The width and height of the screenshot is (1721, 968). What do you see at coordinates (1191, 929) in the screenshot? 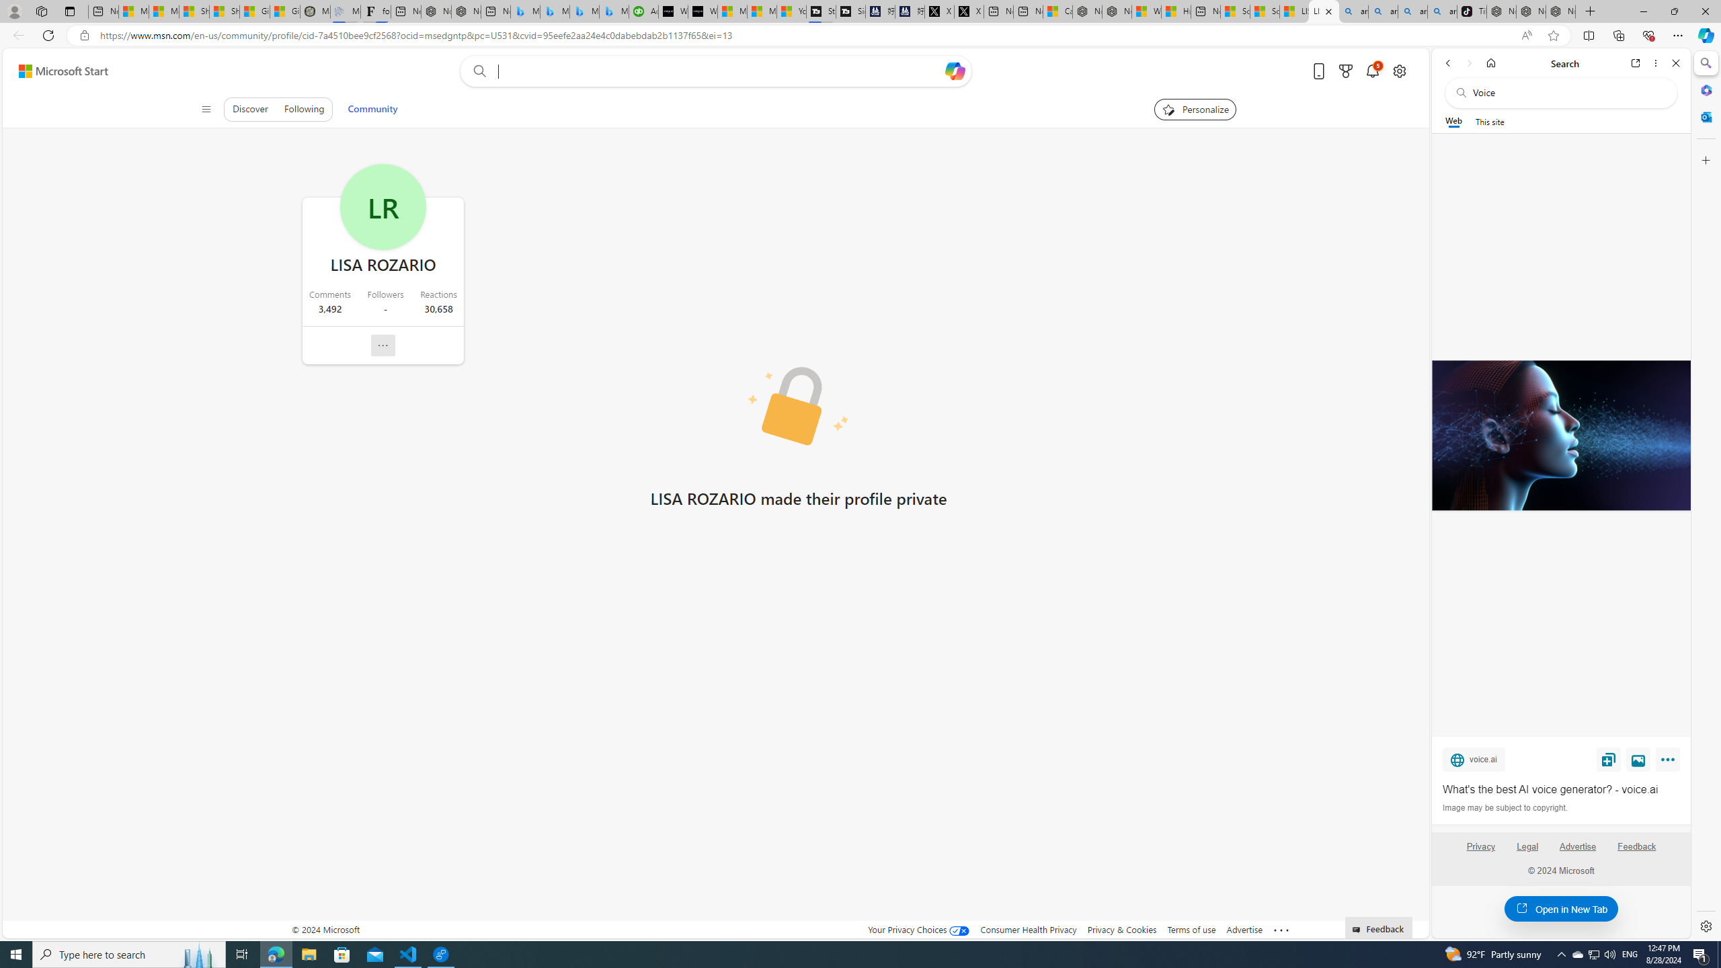
I see `Terms of use` at bounding box center [1191, 929].